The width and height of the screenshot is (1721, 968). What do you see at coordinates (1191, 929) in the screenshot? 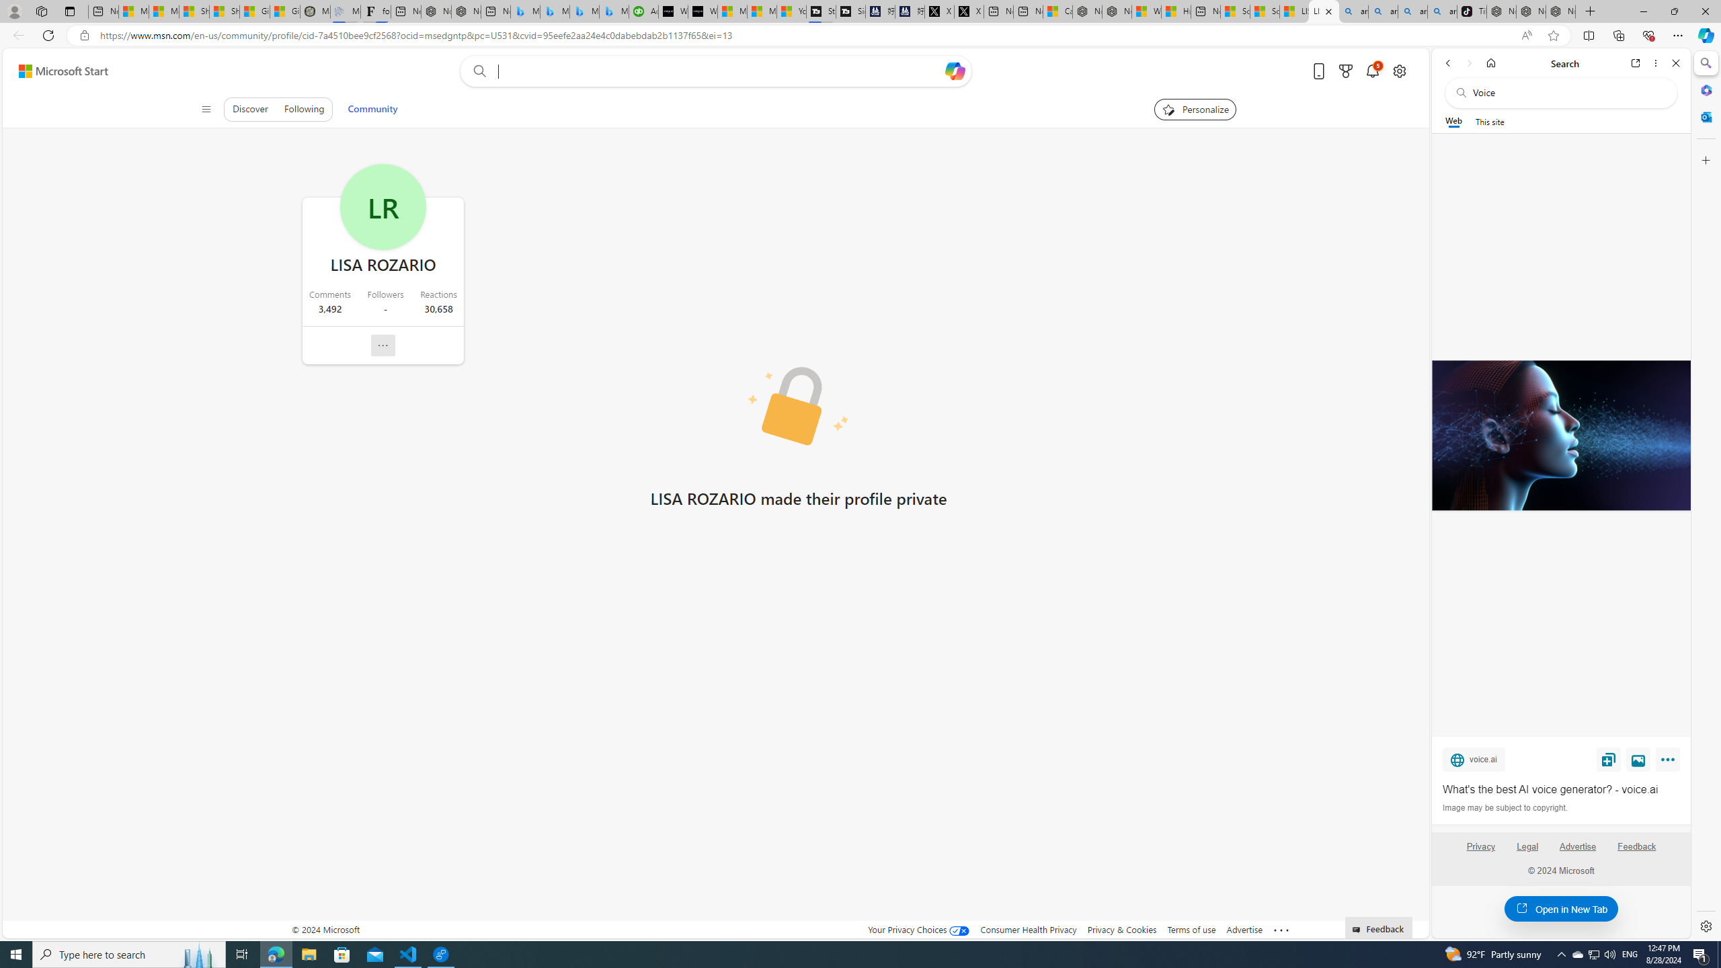
I see `Terms of use` at bounding box center [1191, 929].